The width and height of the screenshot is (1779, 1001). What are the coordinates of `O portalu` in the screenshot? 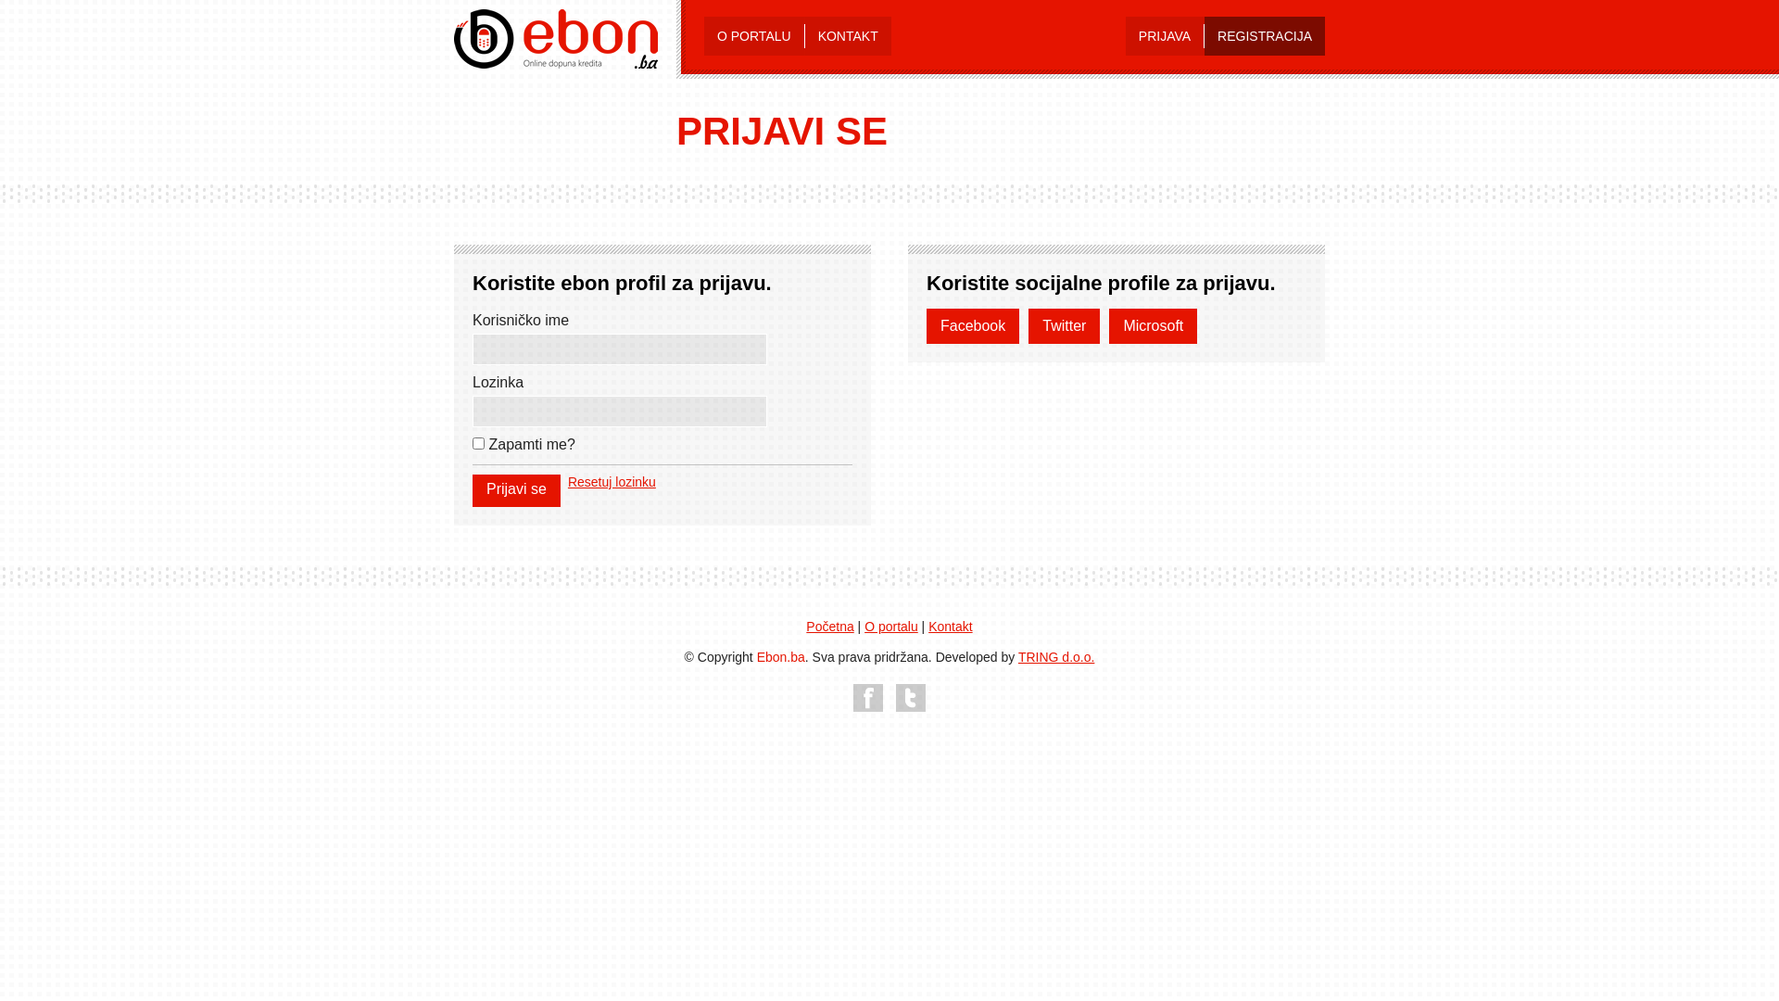 It's located at (891, 627).